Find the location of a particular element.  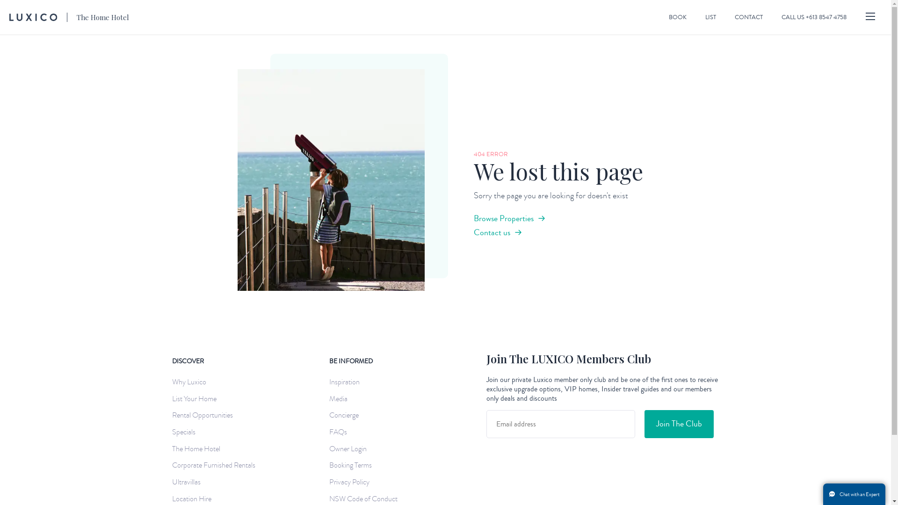

BOOK is located at coordinates (678, 17).